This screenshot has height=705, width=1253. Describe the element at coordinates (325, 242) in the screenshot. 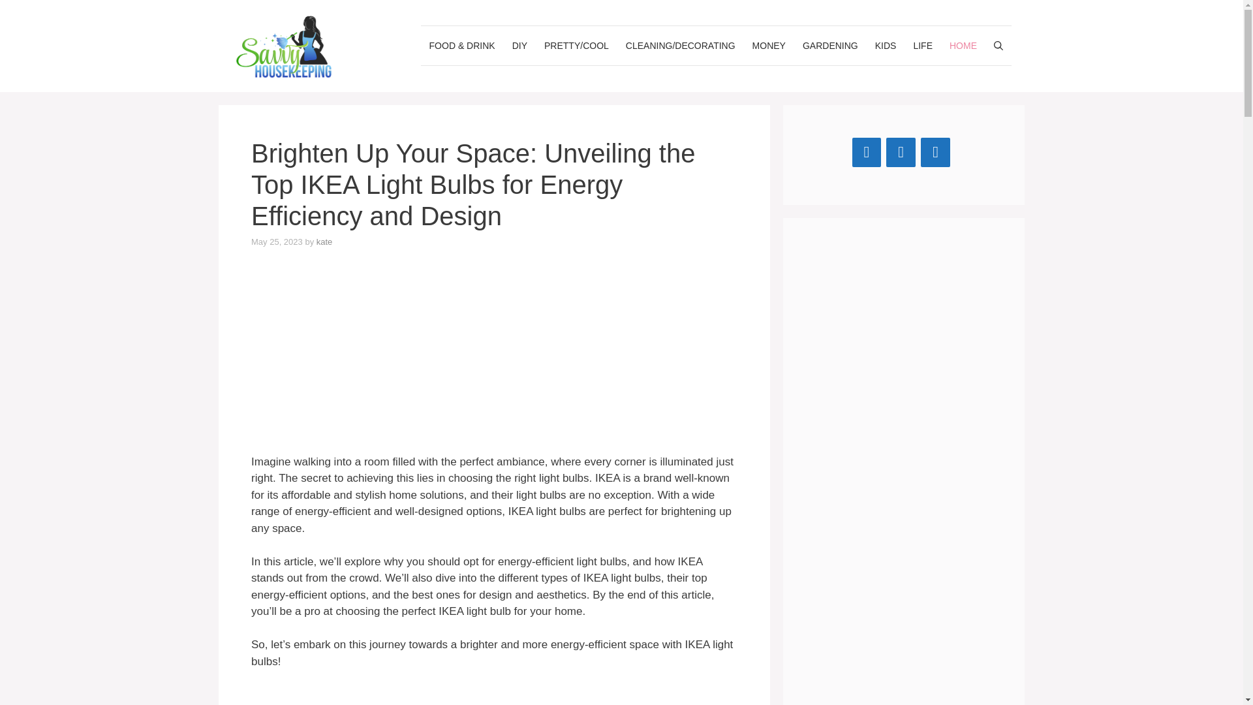

I see `View all posts by kate` at that location.